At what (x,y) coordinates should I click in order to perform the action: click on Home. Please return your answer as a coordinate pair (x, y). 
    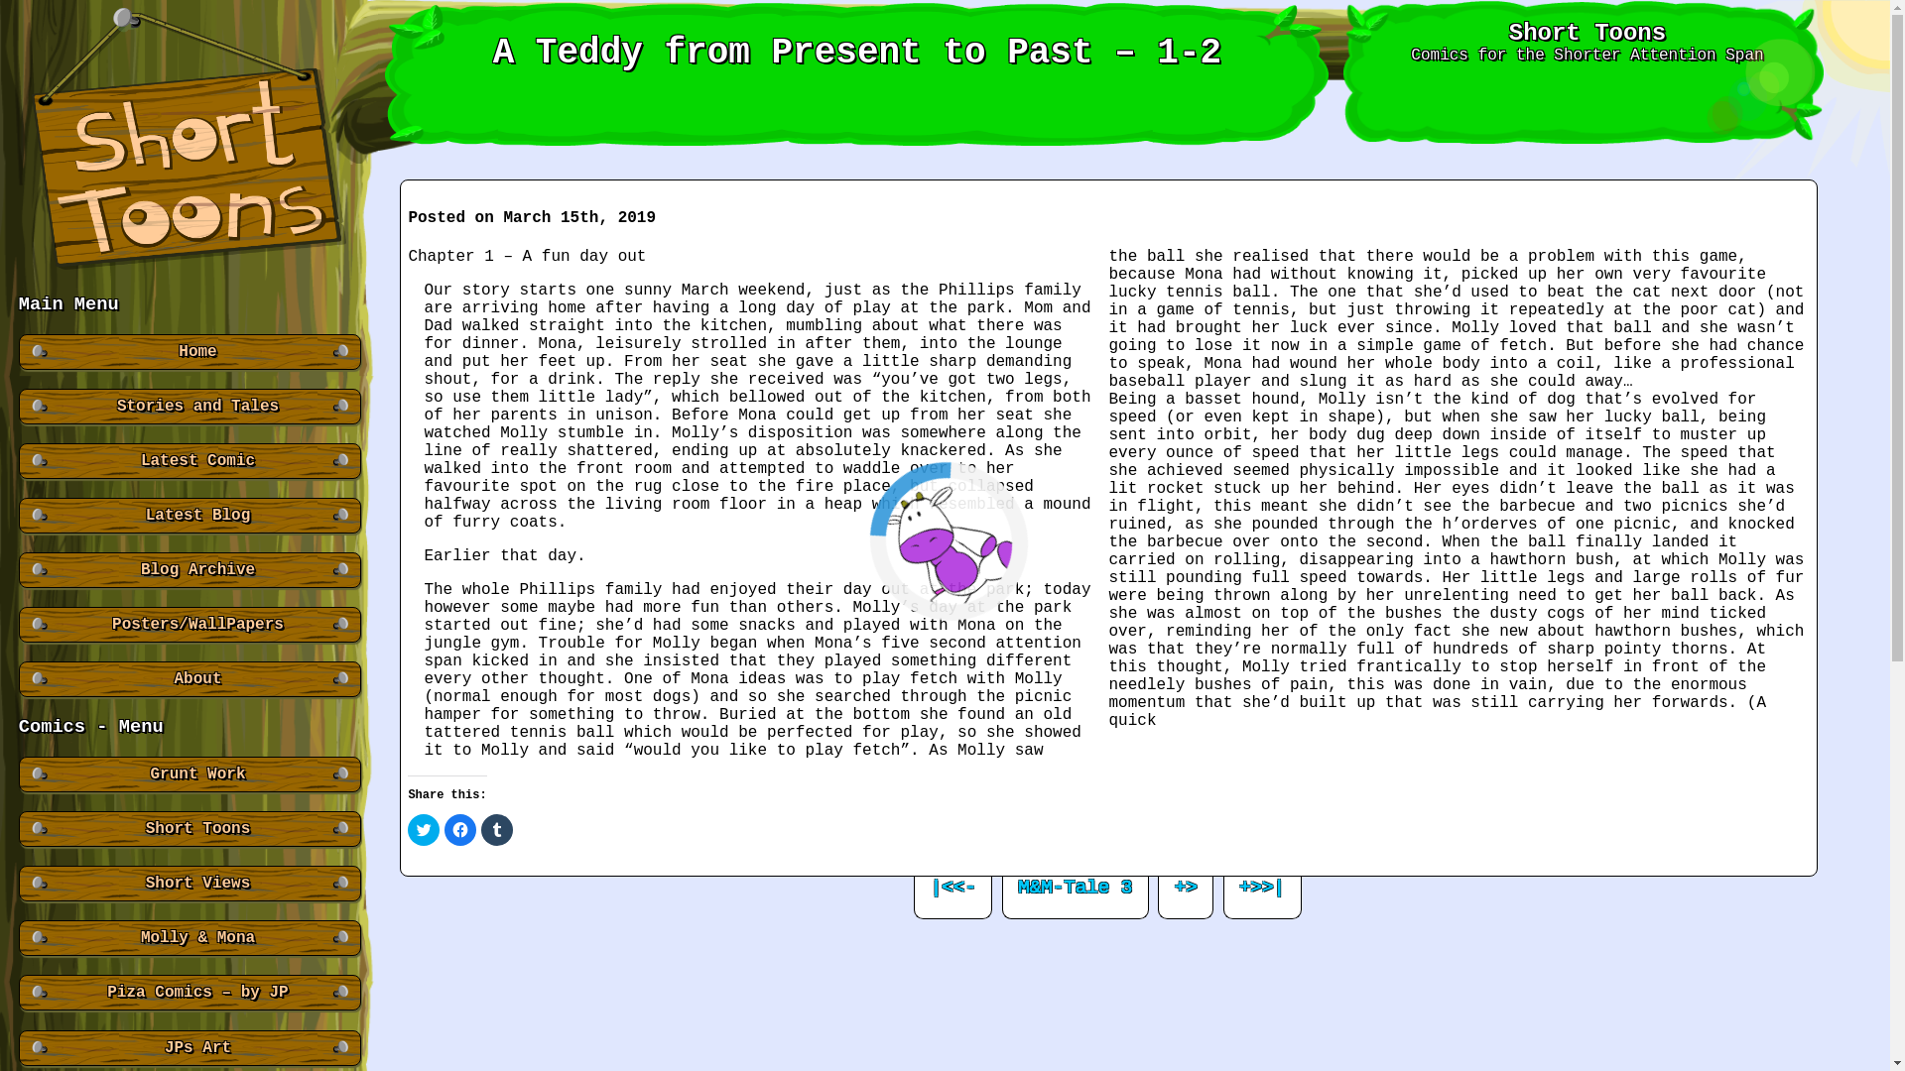
    Looking at the image, I should click on (189, 351).